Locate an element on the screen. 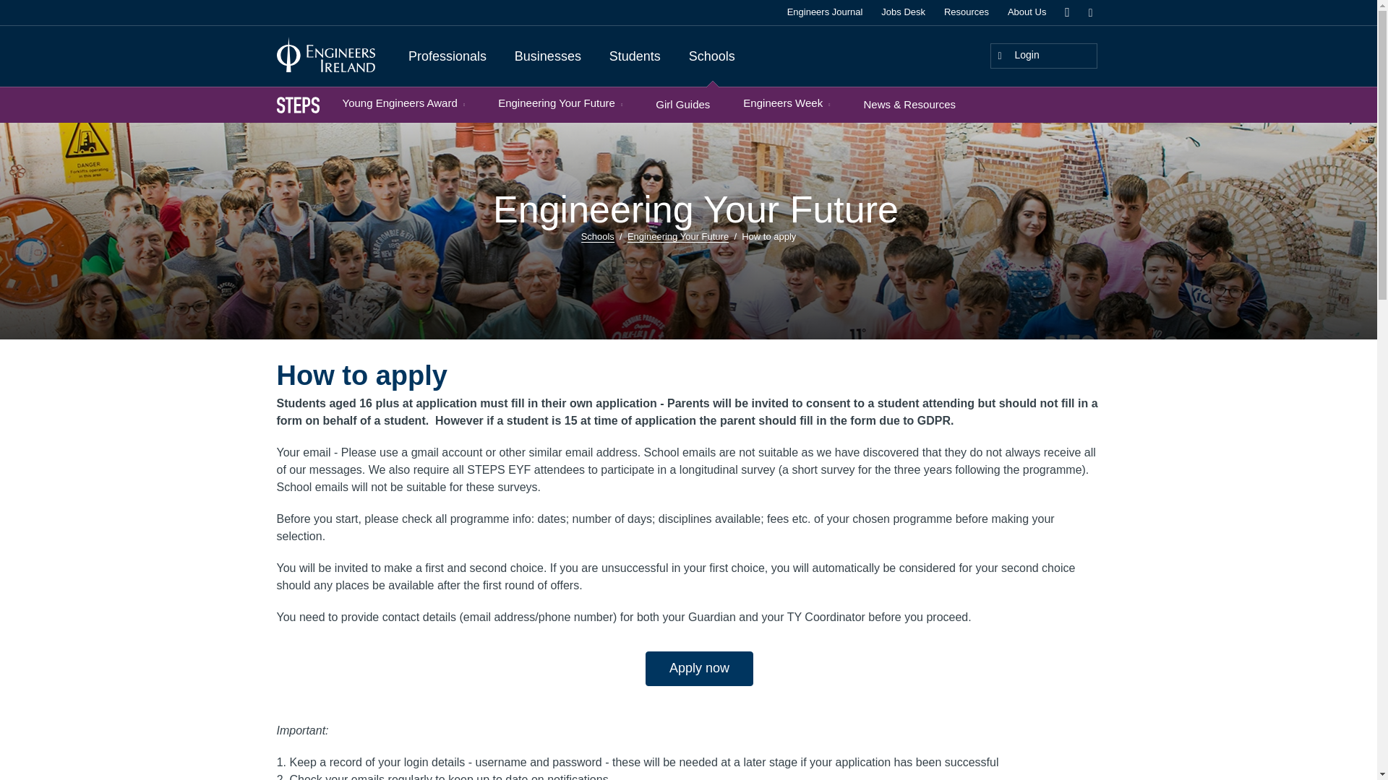 This screenshot has width=1388, height=780. Young Engineers Award is located at coordinates (403, 104).